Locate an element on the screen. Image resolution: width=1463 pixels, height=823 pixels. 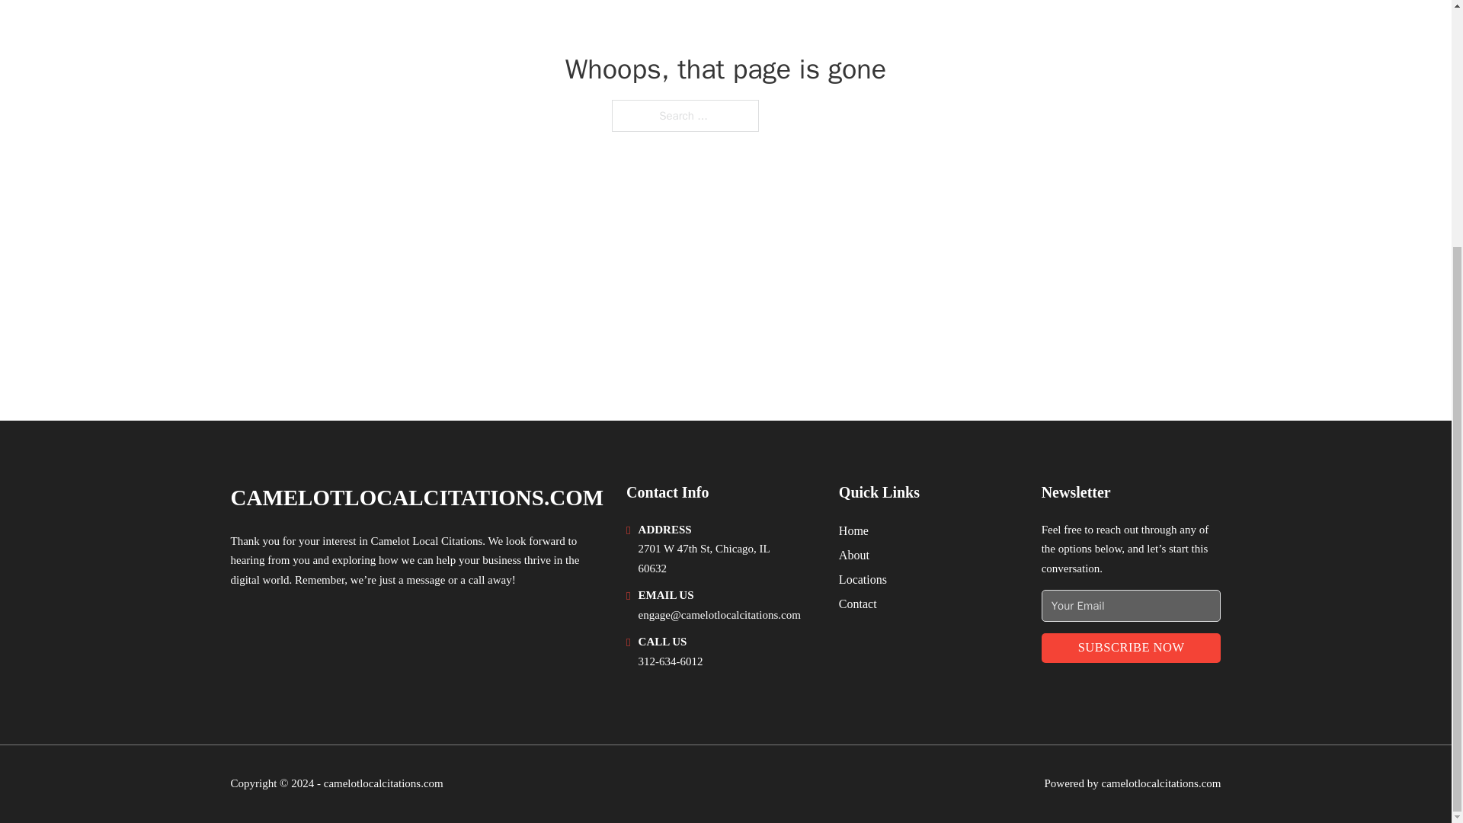
Locations is located at coordinates (863, 579).